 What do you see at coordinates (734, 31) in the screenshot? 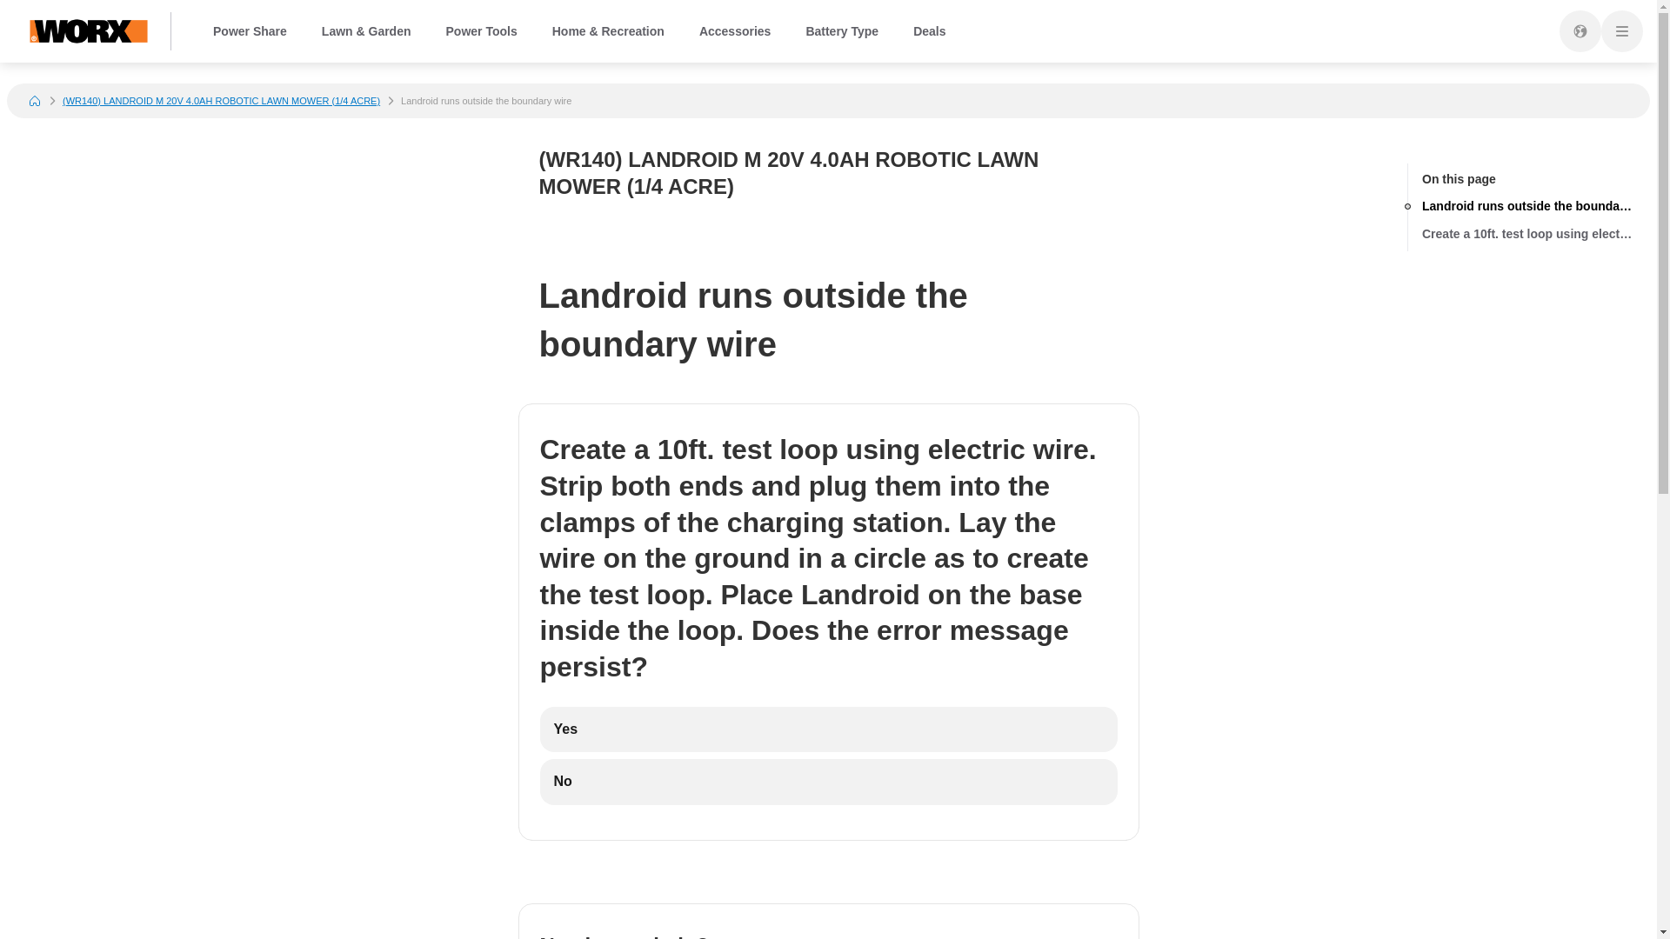
I see `Accessories` at bounding box center [734, 31].